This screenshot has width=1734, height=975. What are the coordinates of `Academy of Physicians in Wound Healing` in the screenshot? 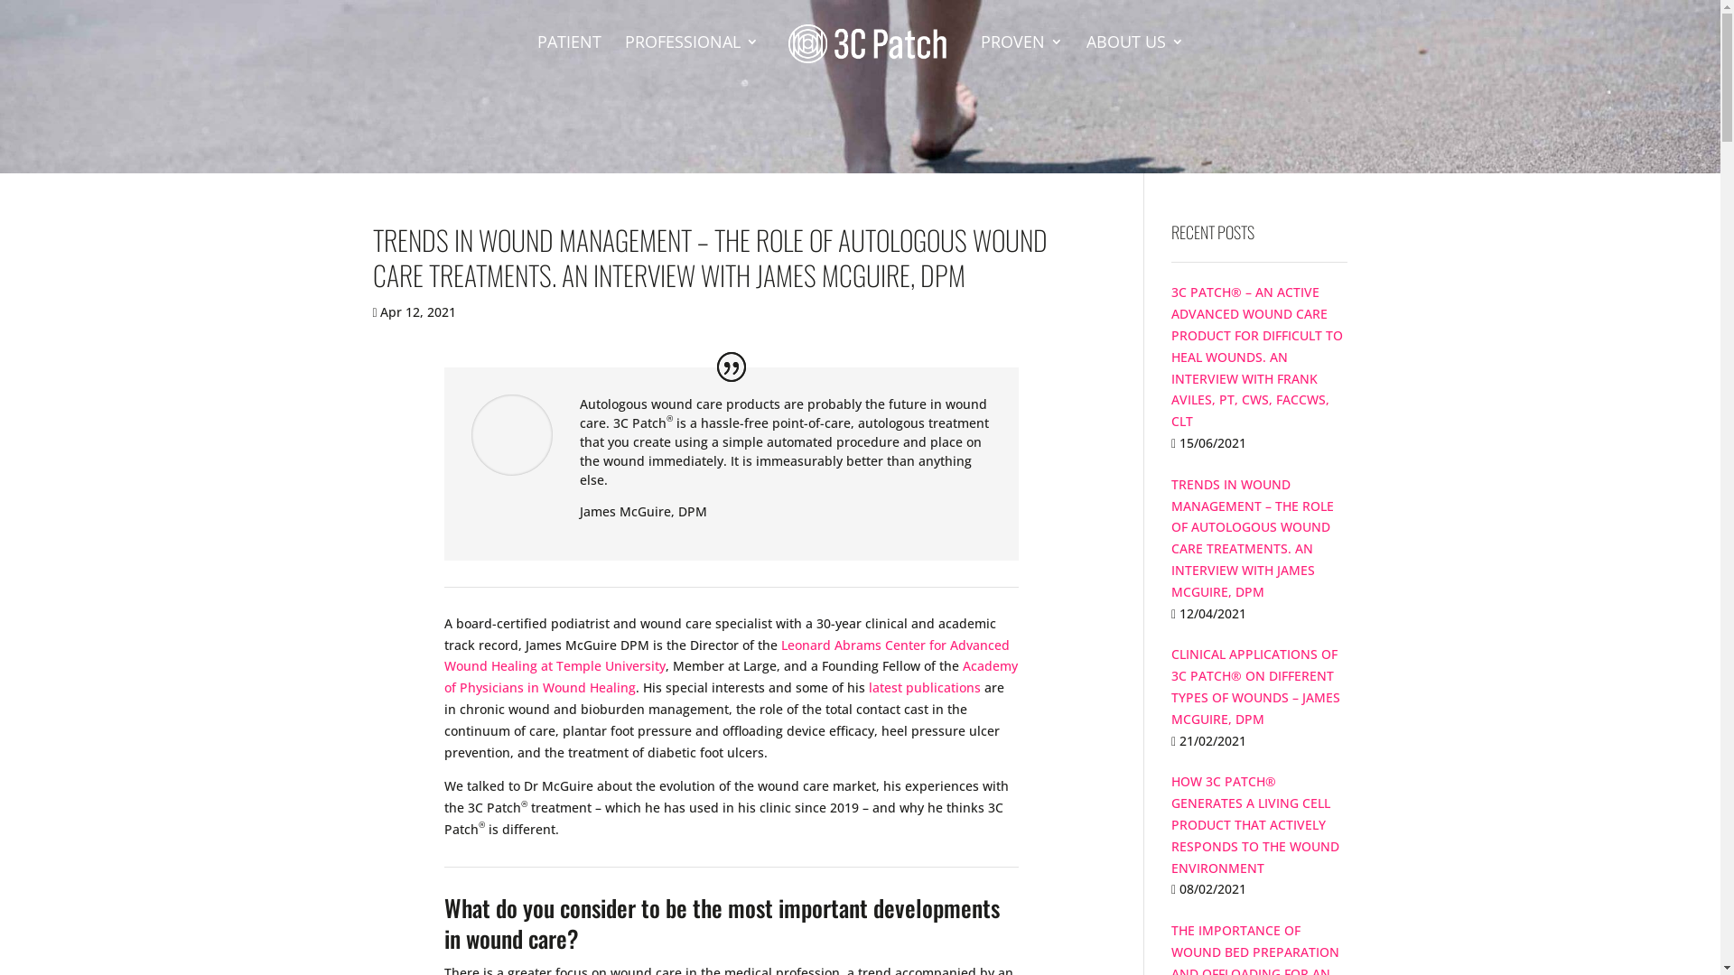 It's located at (731, 677).